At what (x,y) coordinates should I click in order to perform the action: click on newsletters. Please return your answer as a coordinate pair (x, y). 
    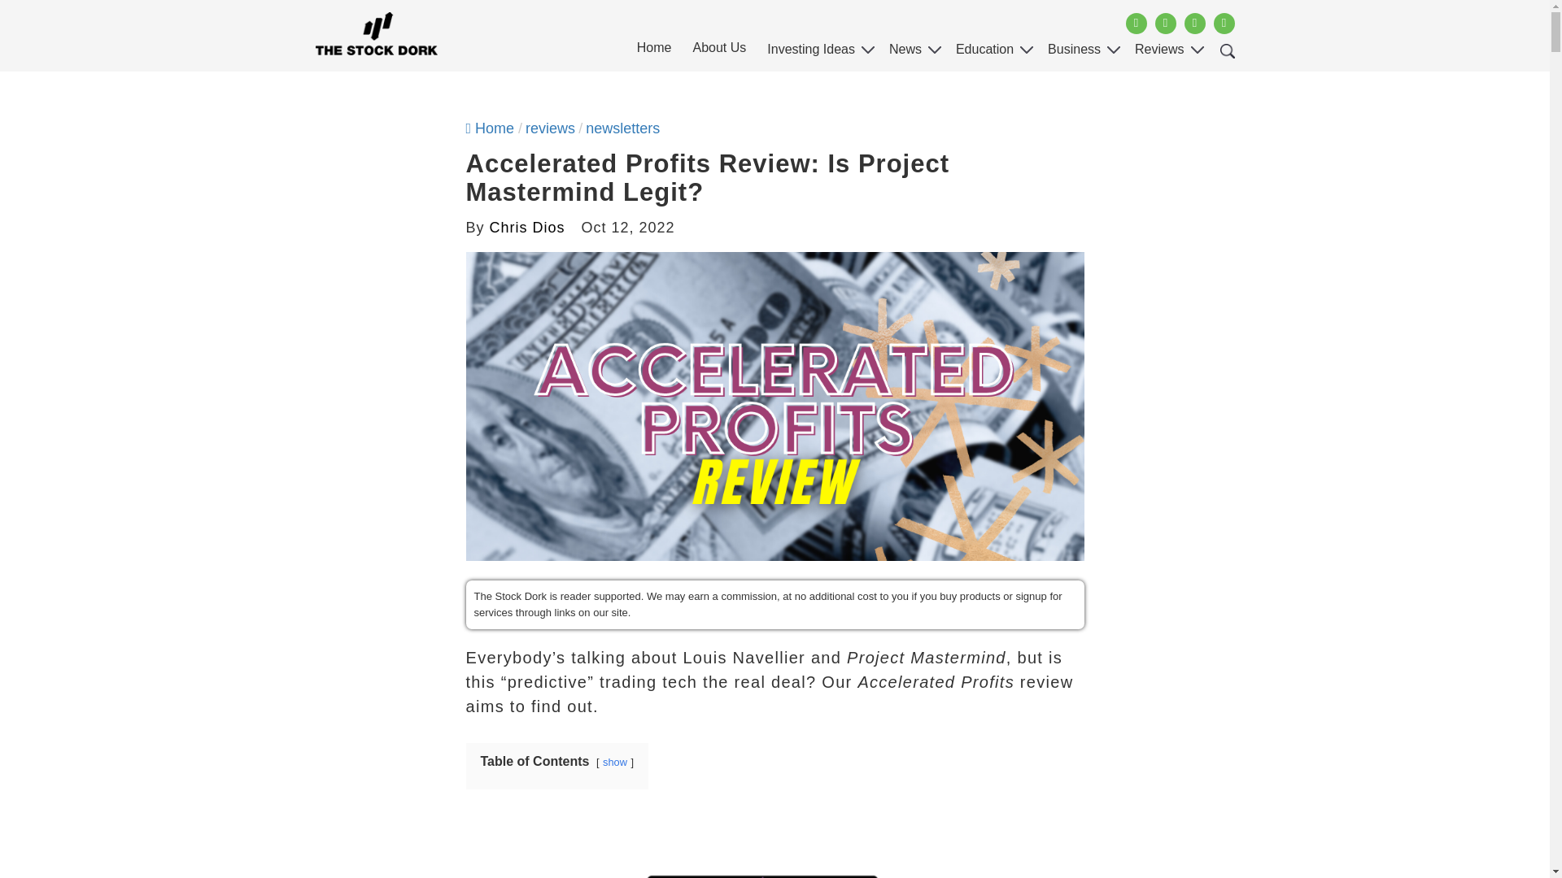
    Looking at the image, I should click on (622, 128).